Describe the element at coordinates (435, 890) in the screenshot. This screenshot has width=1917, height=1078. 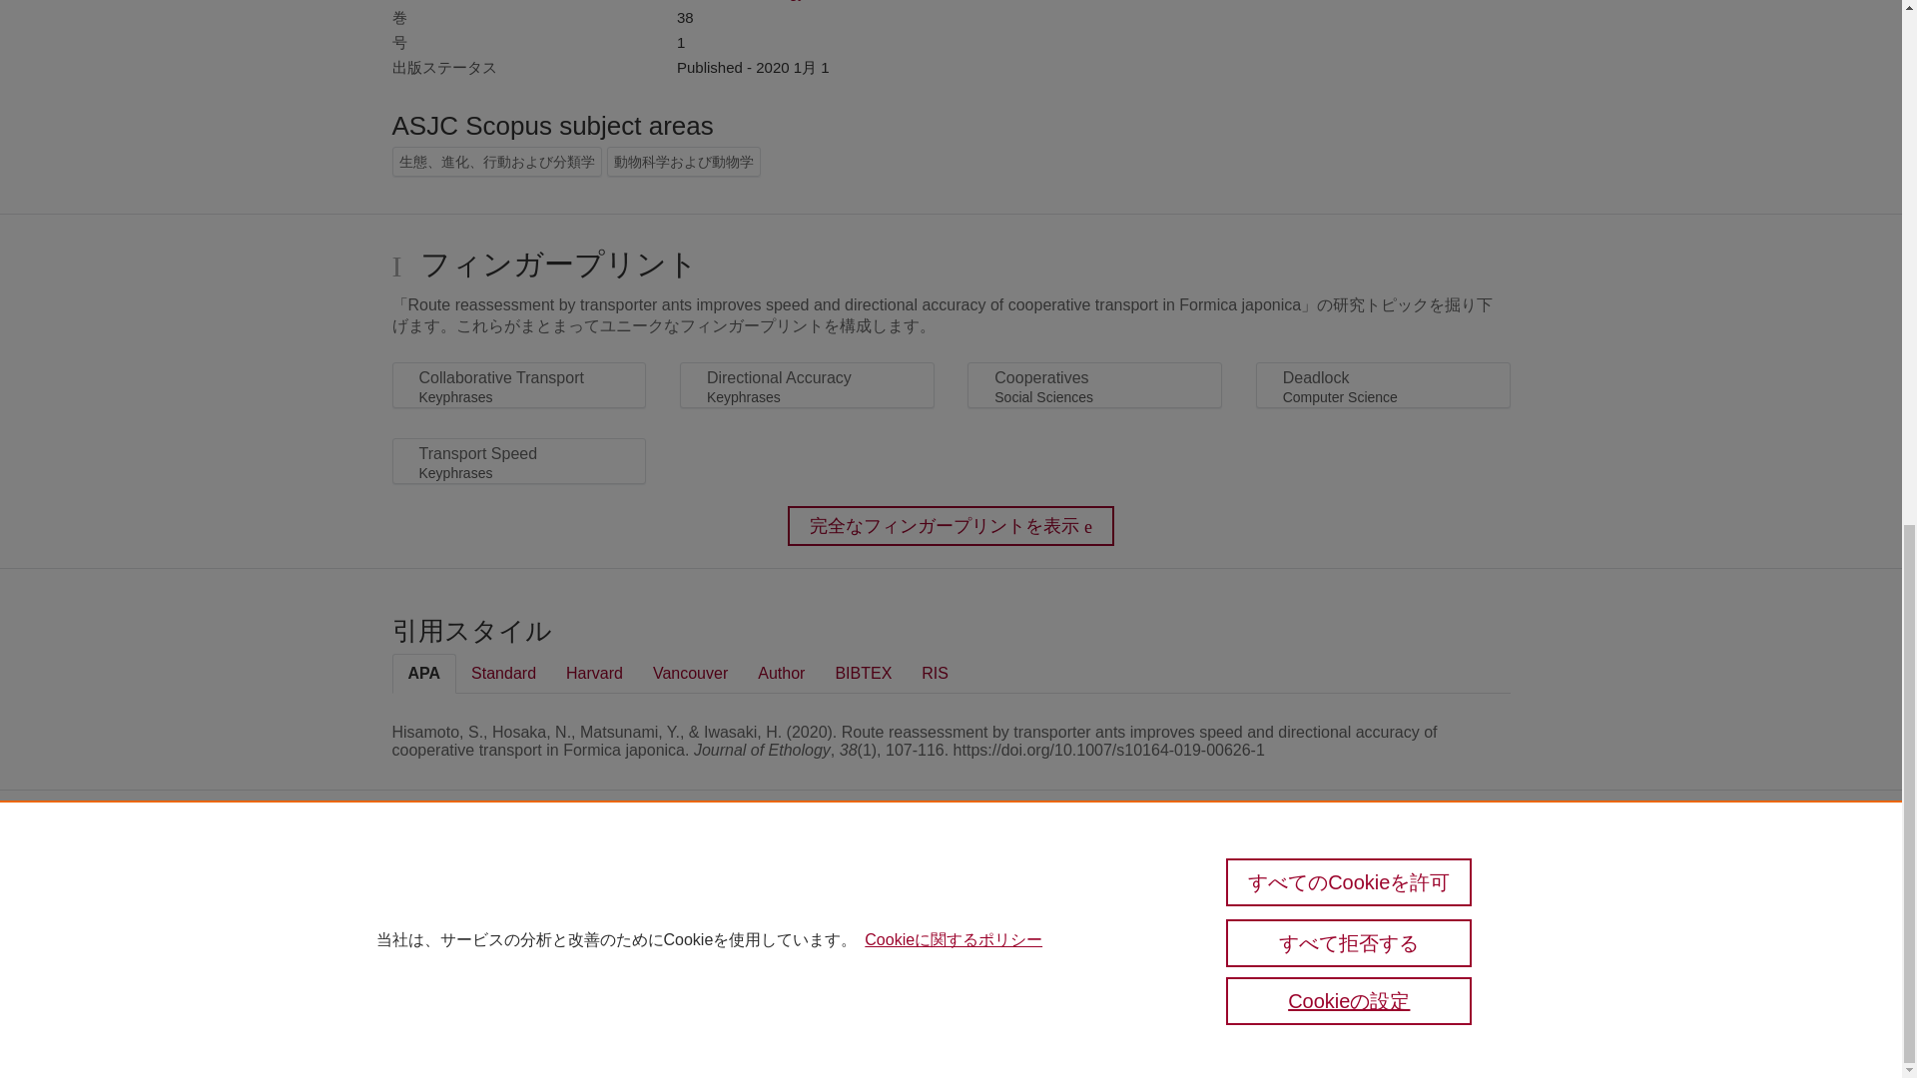
I see `Pure` at that location.